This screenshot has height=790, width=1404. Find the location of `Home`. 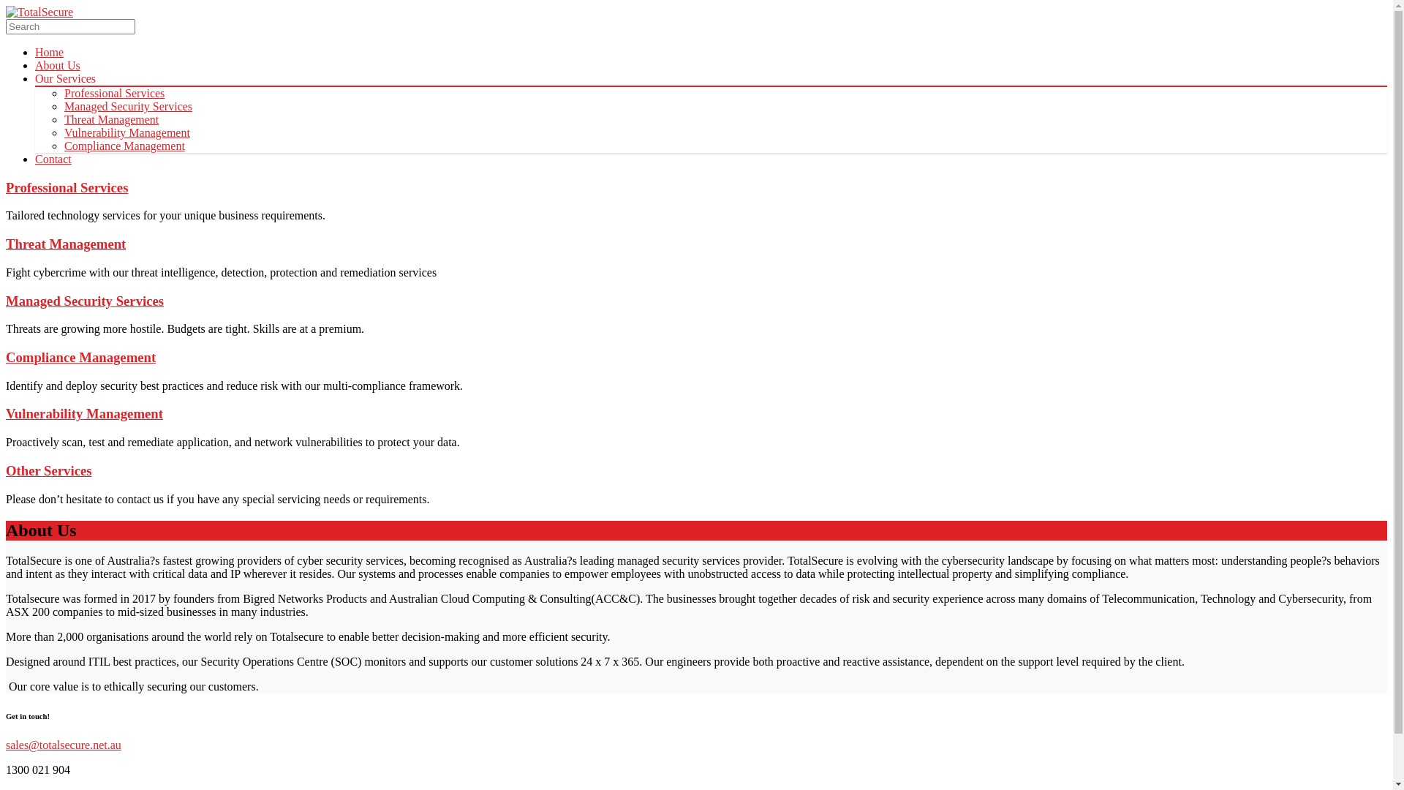

Home is located at coordinates (50, 53).